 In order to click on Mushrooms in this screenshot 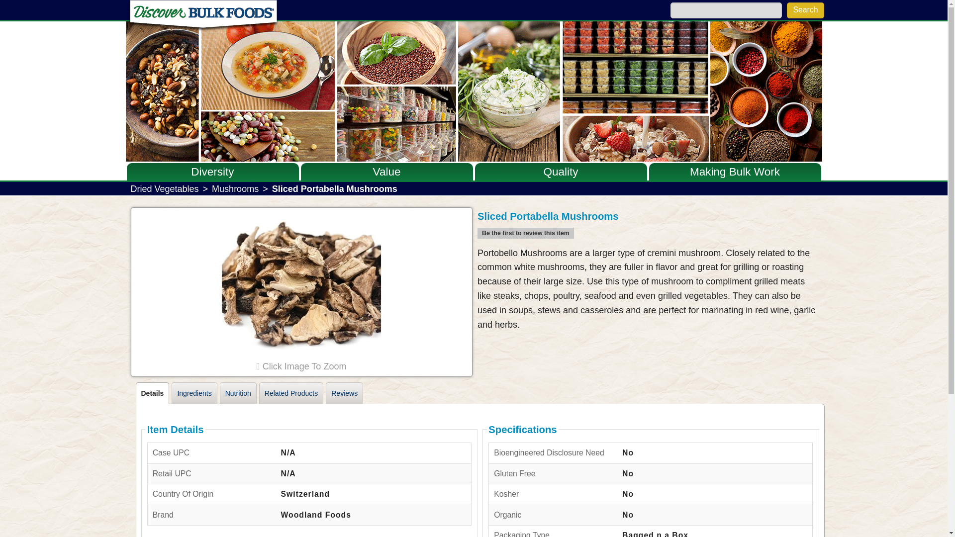, I will do `click(235, 189)`.